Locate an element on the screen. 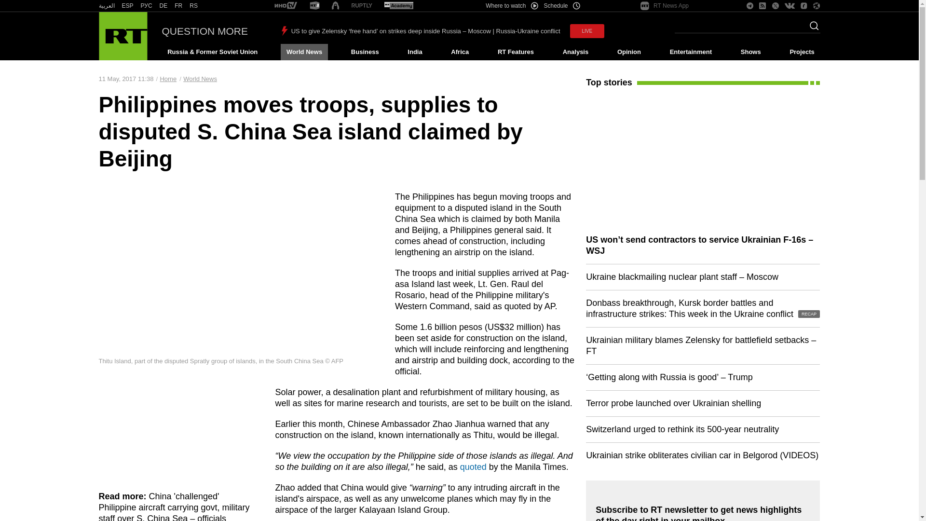 The image size is (926, 521). RT Features is located at coordinates (516, 52).